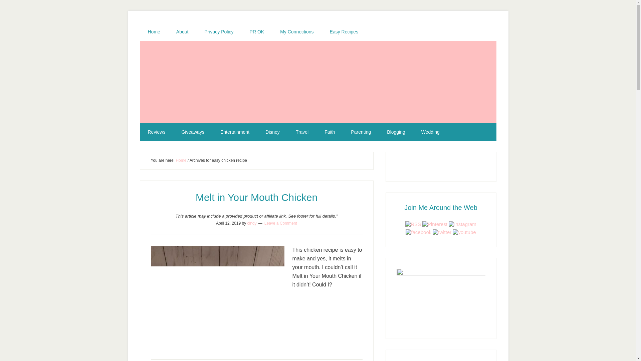 The height and width of the screenshot is (361, 641). I want to click on Privacy Policy, so click(219, 32).